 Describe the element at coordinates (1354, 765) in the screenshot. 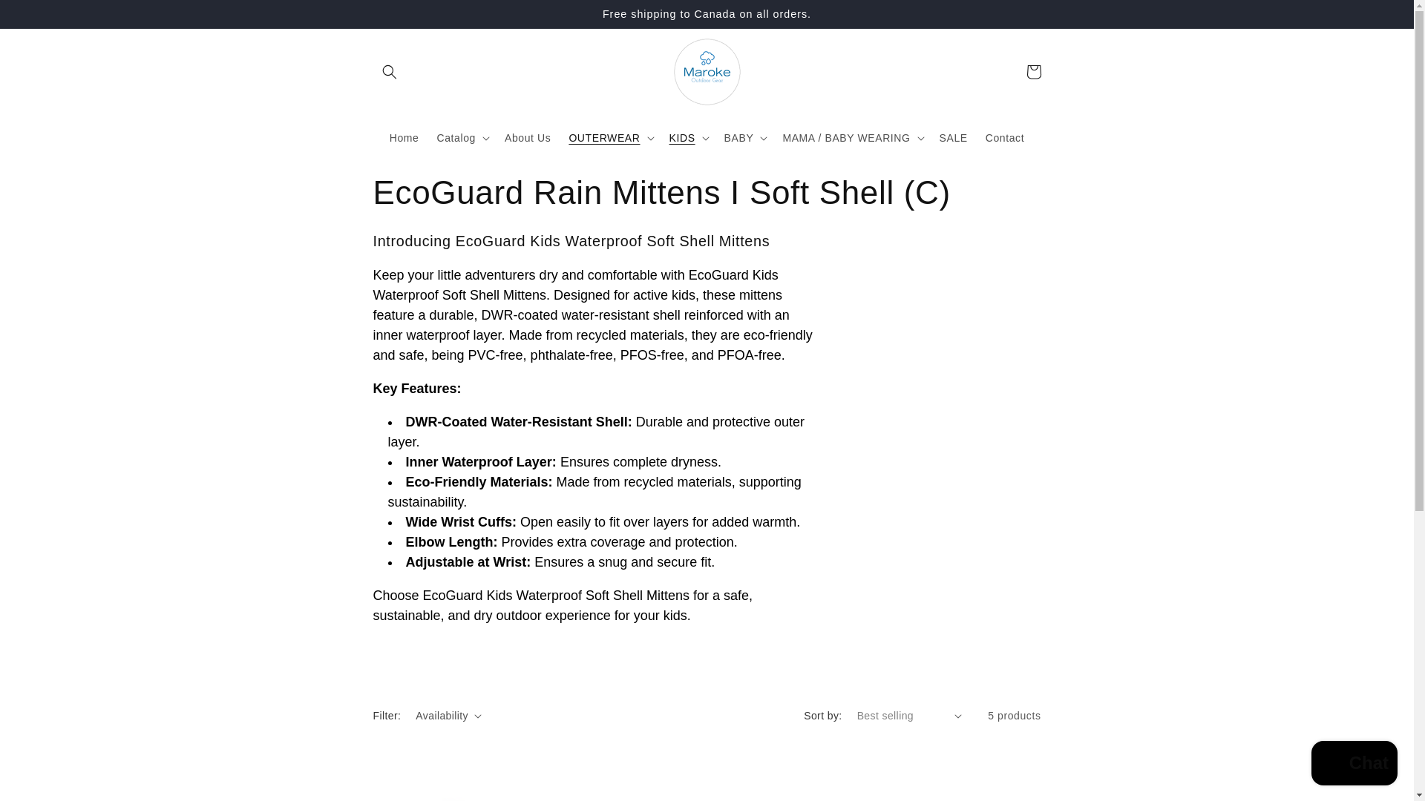

I see `Shopify online store chat` at that location.